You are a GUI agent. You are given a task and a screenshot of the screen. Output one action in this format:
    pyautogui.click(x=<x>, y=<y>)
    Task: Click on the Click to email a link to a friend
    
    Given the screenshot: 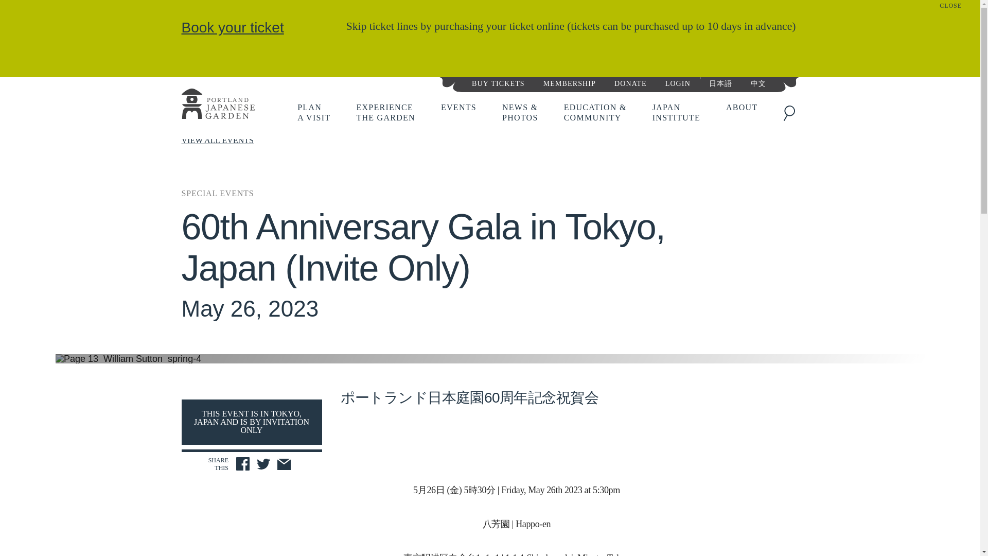 What is the action you would take?
    pyautogui.click(x=385, y=112)
    